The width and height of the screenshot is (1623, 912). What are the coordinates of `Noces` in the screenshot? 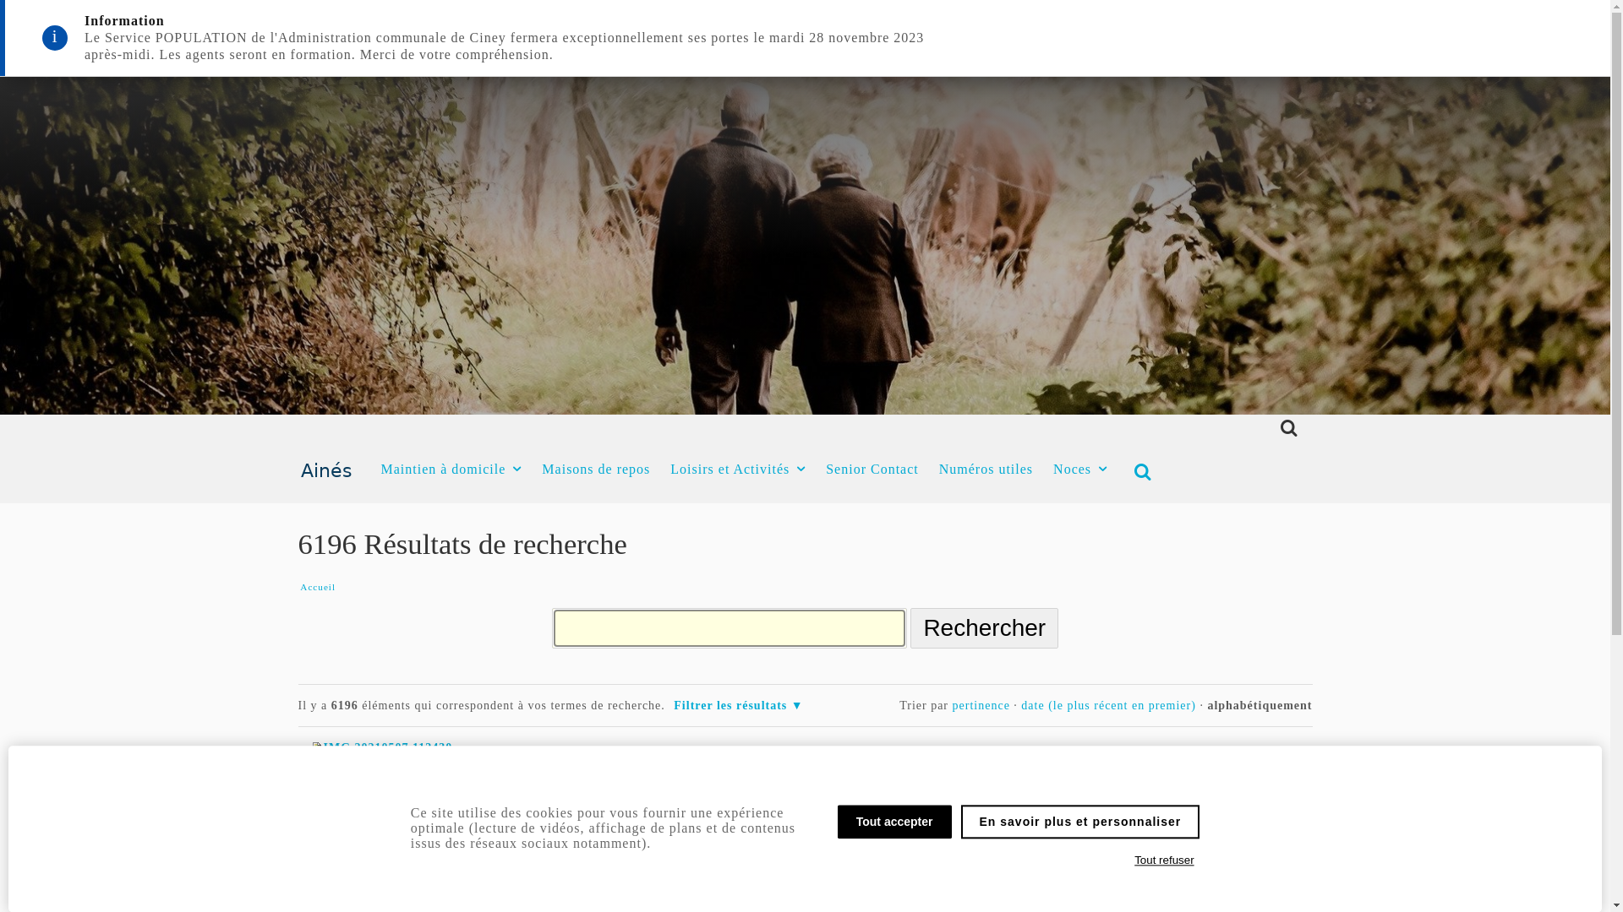 It's located at (1080, 470).